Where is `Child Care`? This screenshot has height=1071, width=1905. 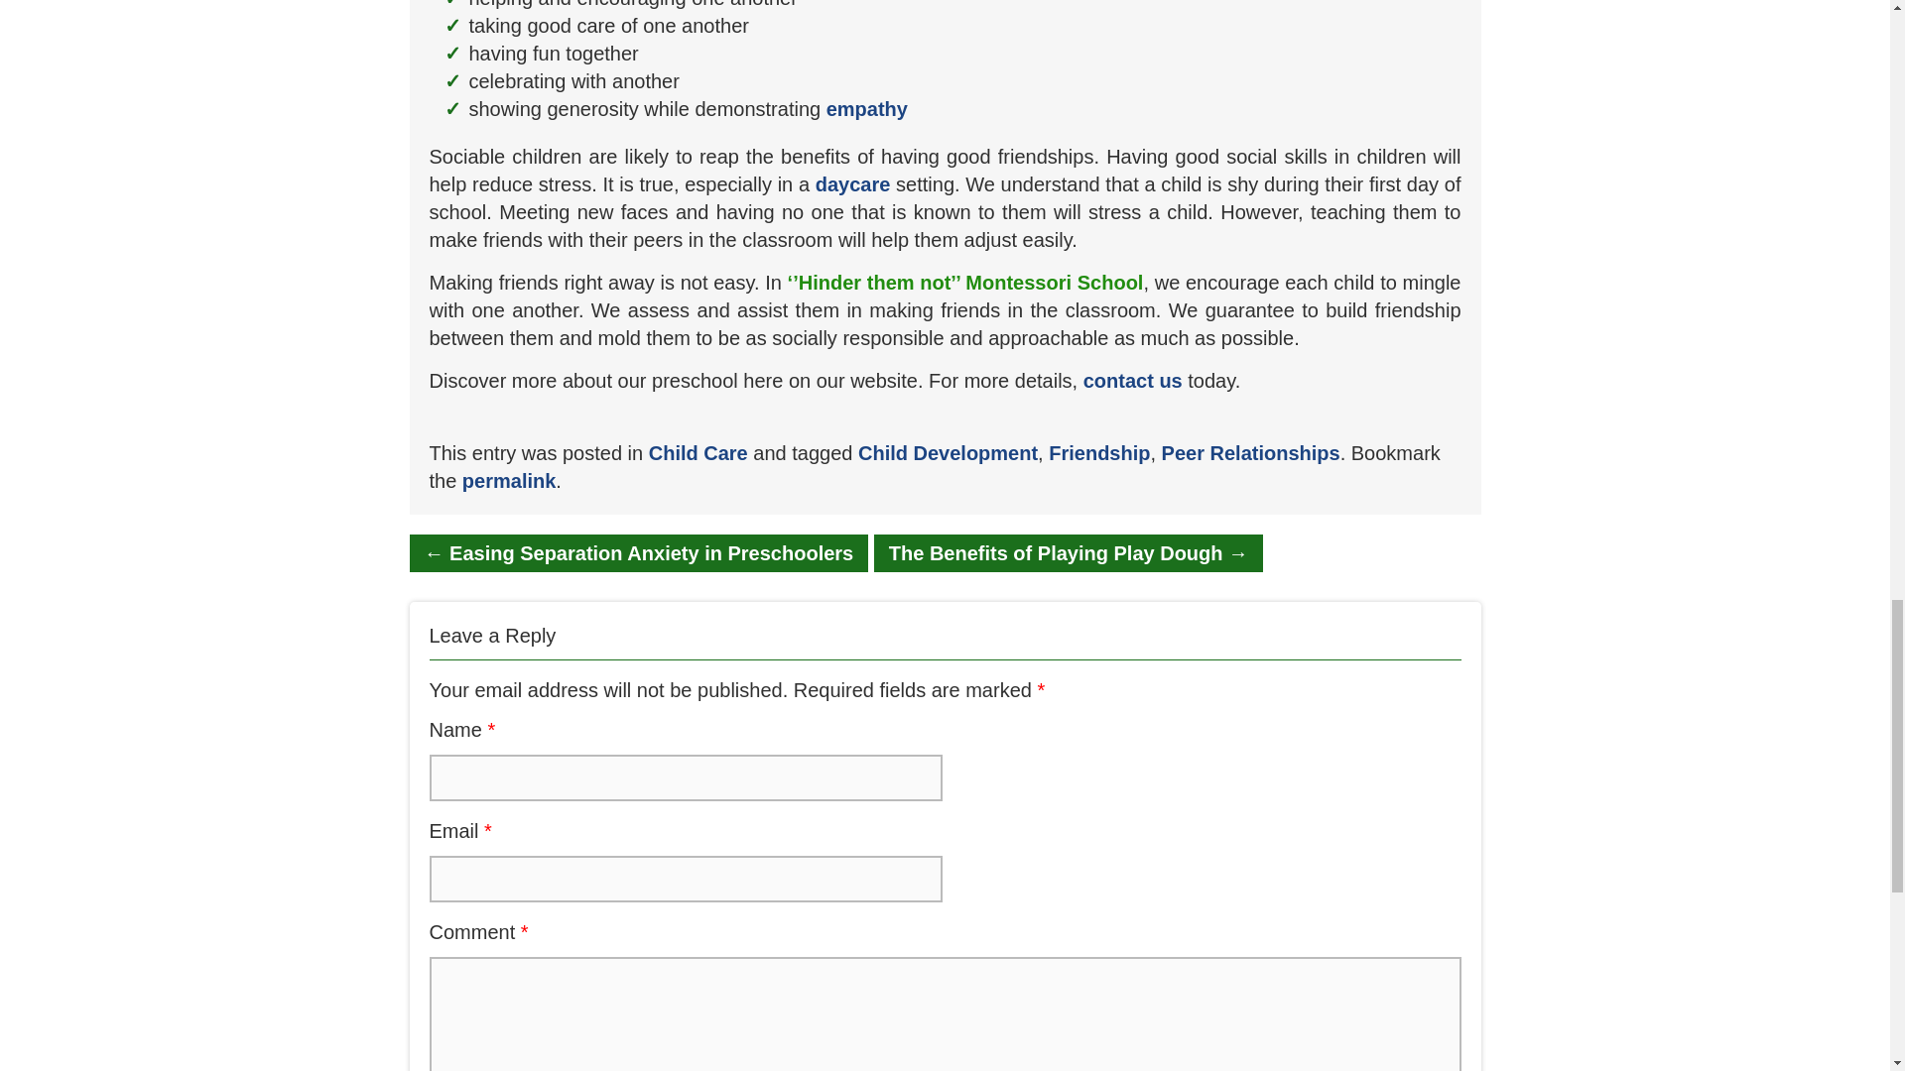
Child Care is located at coordinates (698, 452).